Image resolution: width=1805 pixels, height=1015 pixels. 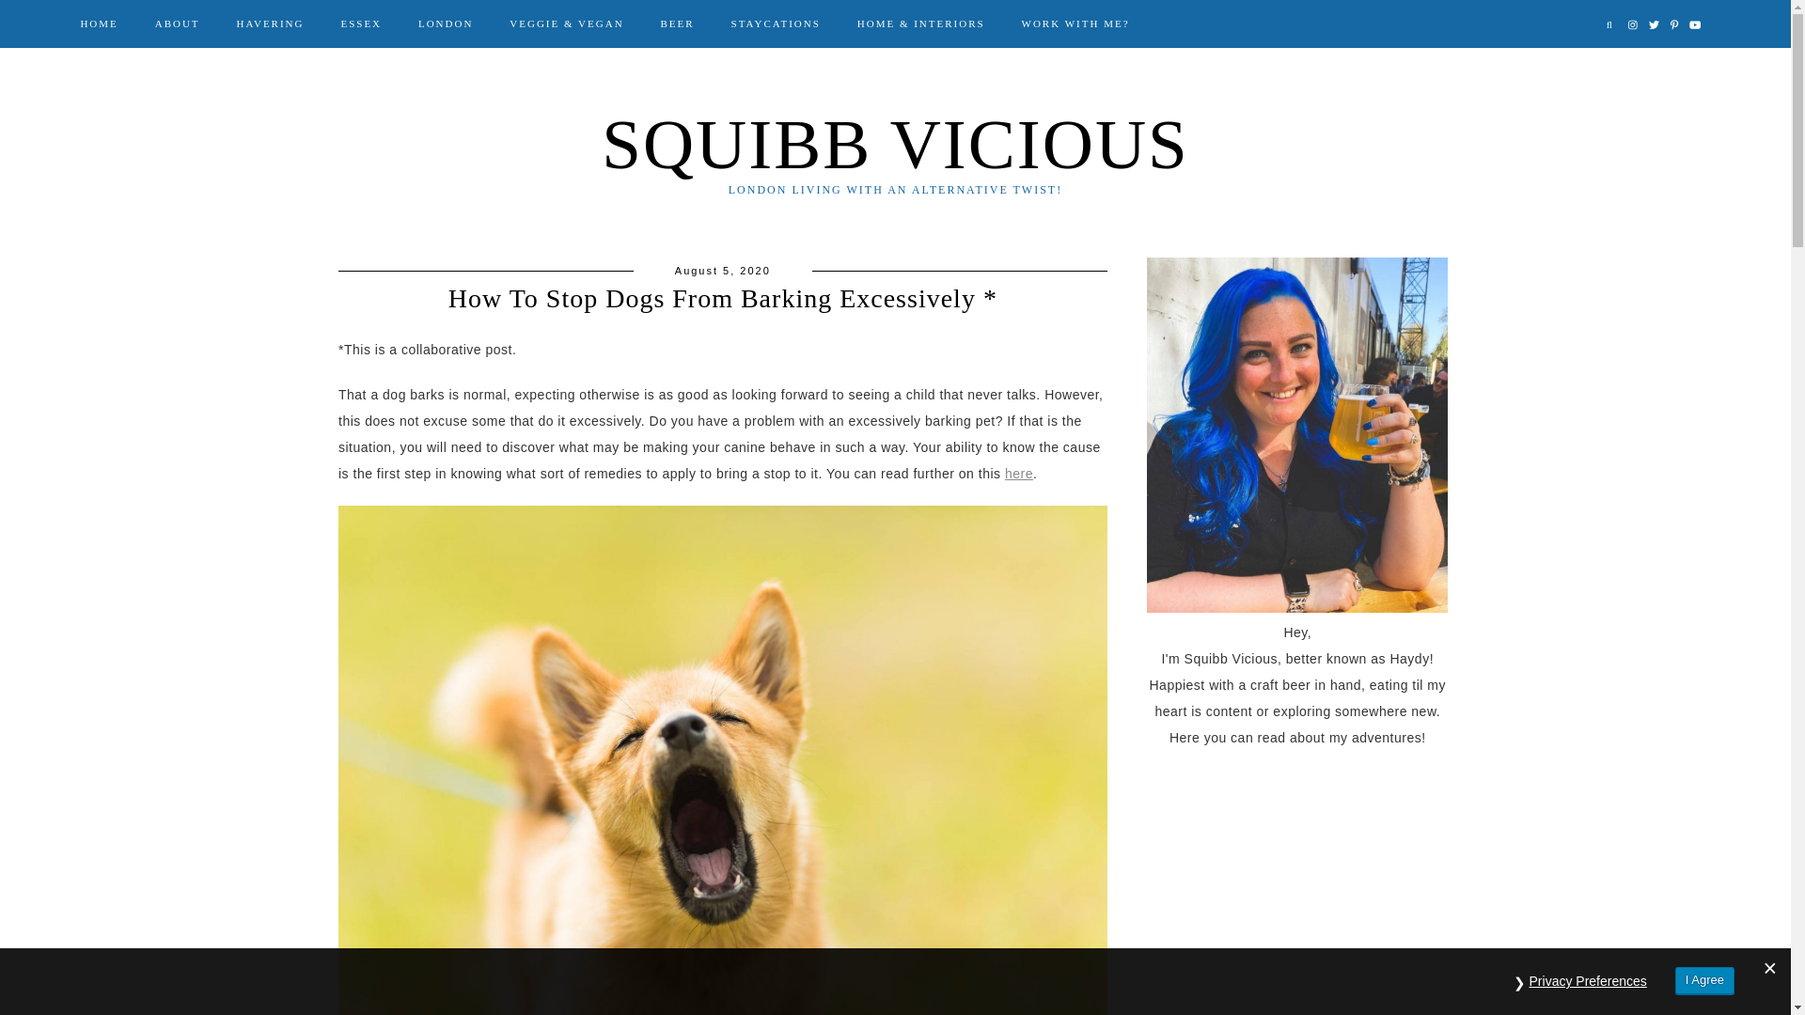 What do you see at coordinates (271, 23) in the screenshot?
I see `HAVERING` at bounding box center [271, 23].